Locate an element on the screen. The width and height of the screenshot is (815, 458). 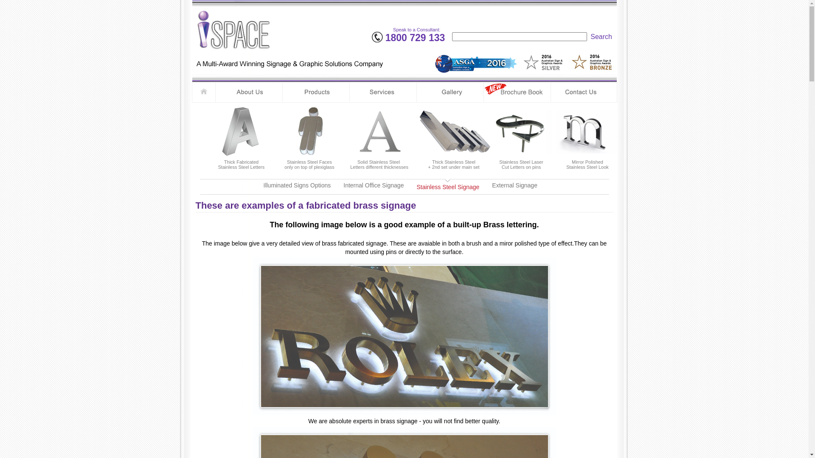
External Signage is located at coordinates (514, 185).